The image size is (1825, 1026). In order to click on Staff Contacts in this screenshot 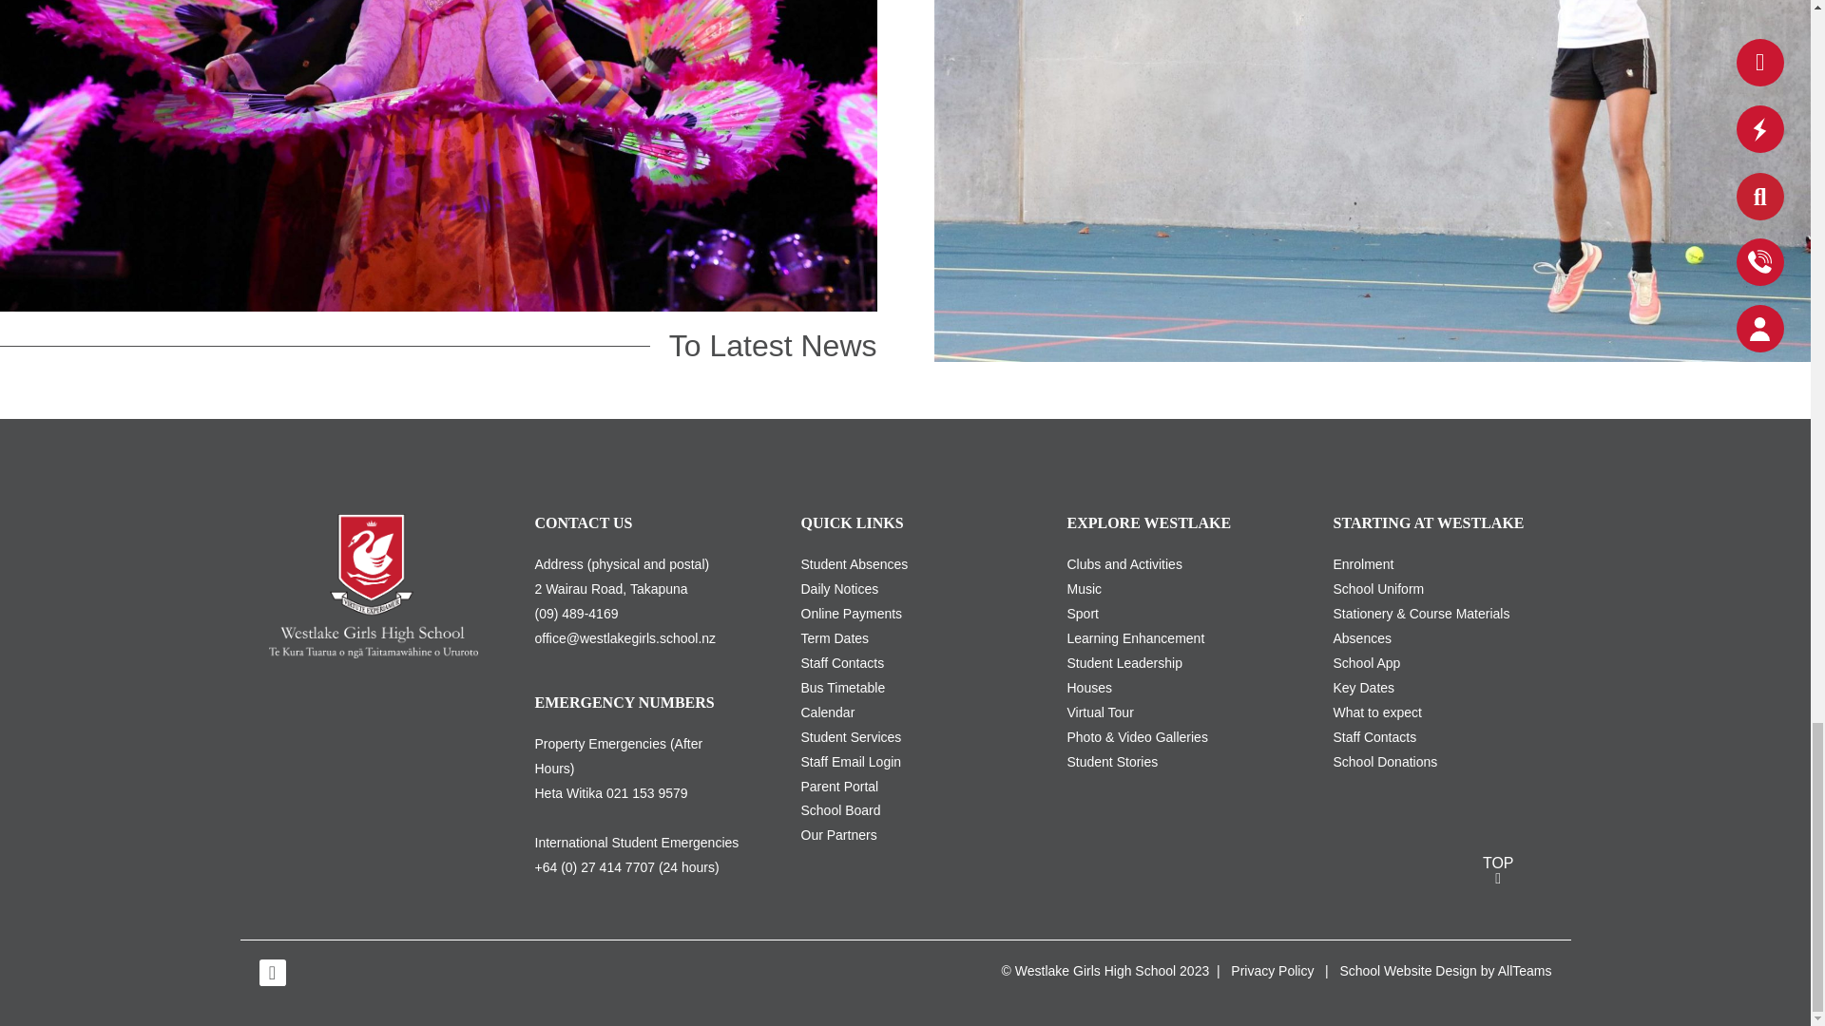, I will do `click(842, 663)`.